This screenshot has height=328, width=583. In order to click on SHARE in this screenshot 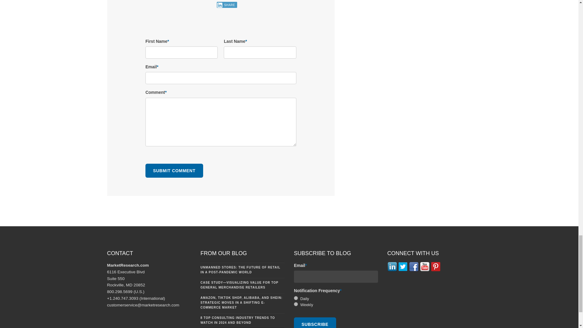, I will do `click(227, 5)`.